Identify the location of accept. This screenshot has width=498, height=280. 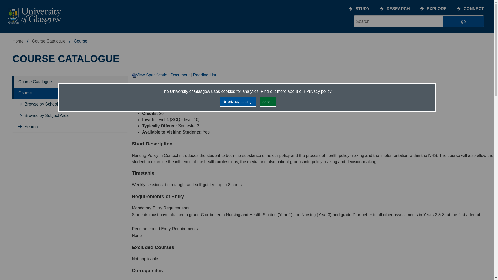
(268, 102).